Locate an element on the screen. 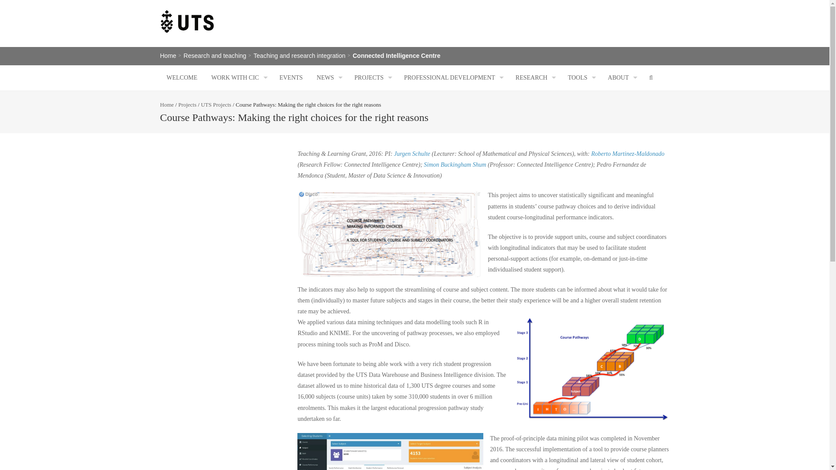  RESEARCH is located at coordinates (535, 77).